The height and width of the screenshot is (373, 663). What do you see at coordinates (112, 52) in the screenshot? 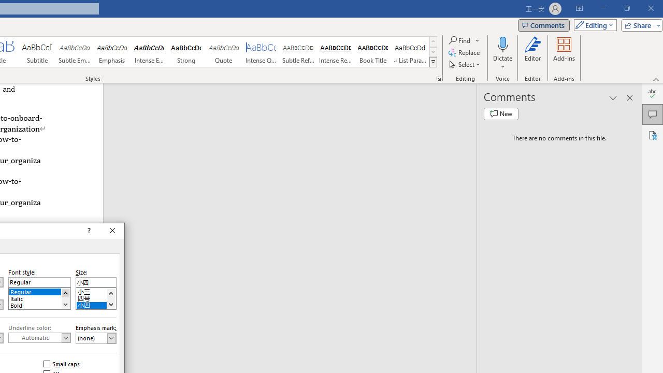
I see `Emphasis` at bounding box center [112, 52].